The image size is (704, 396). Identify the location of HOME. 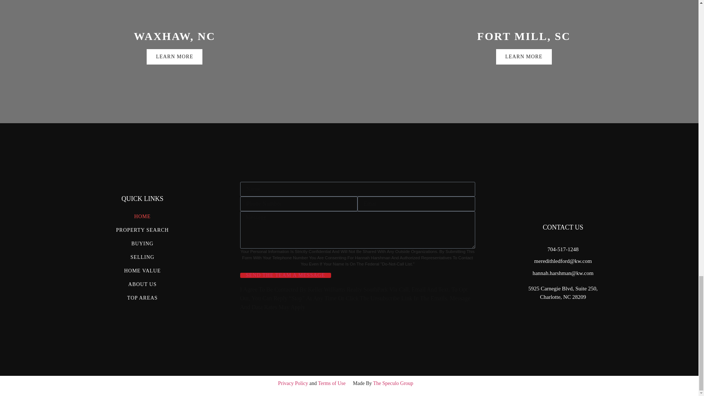
(143, 216).